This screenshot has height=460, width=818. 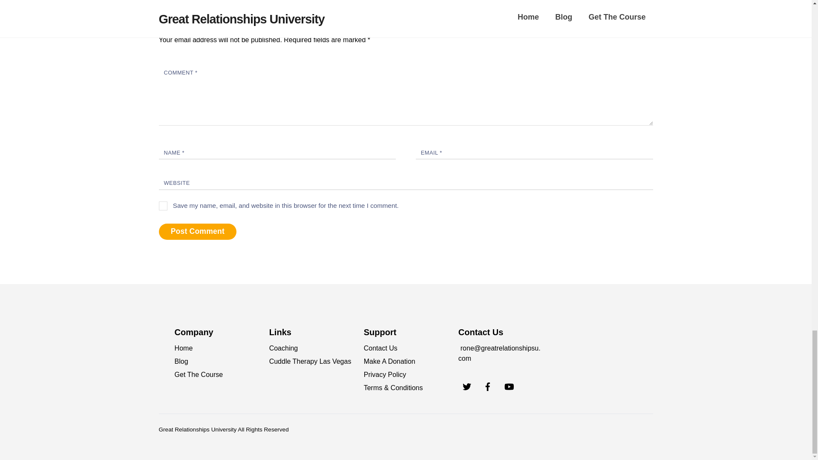 What do you see at coordinates (385, 374) in the screenshot?
I see `Privacy Policy` at bounding box center [385, 374].